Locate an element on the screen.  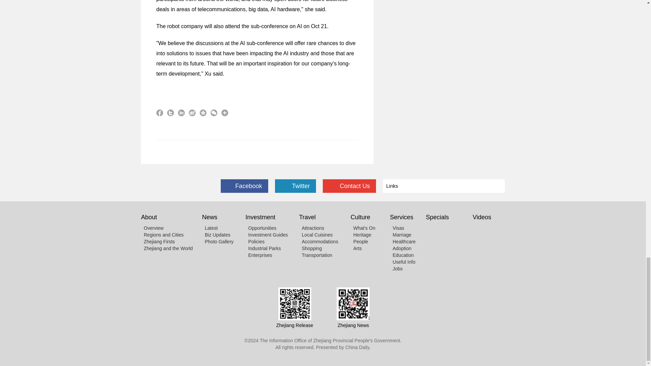
weixin is located at coordinates (214, 113).